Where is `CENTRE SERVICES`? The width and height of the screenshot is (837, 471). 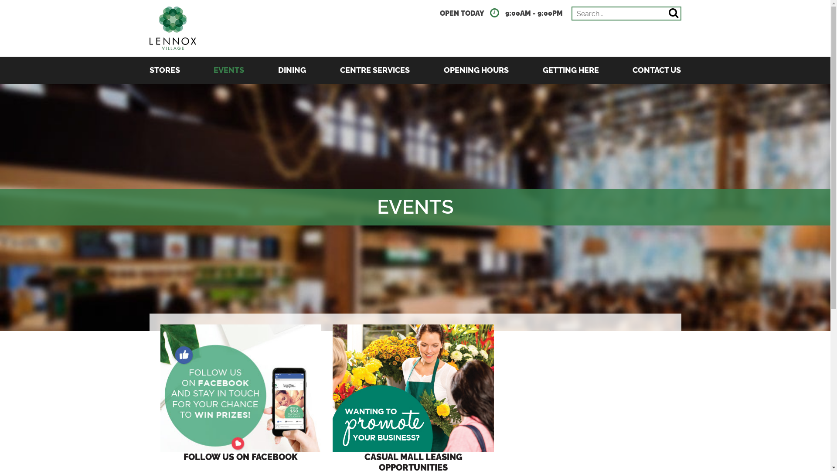
CENTRE SERVICES is located at coordinates (375, 70).